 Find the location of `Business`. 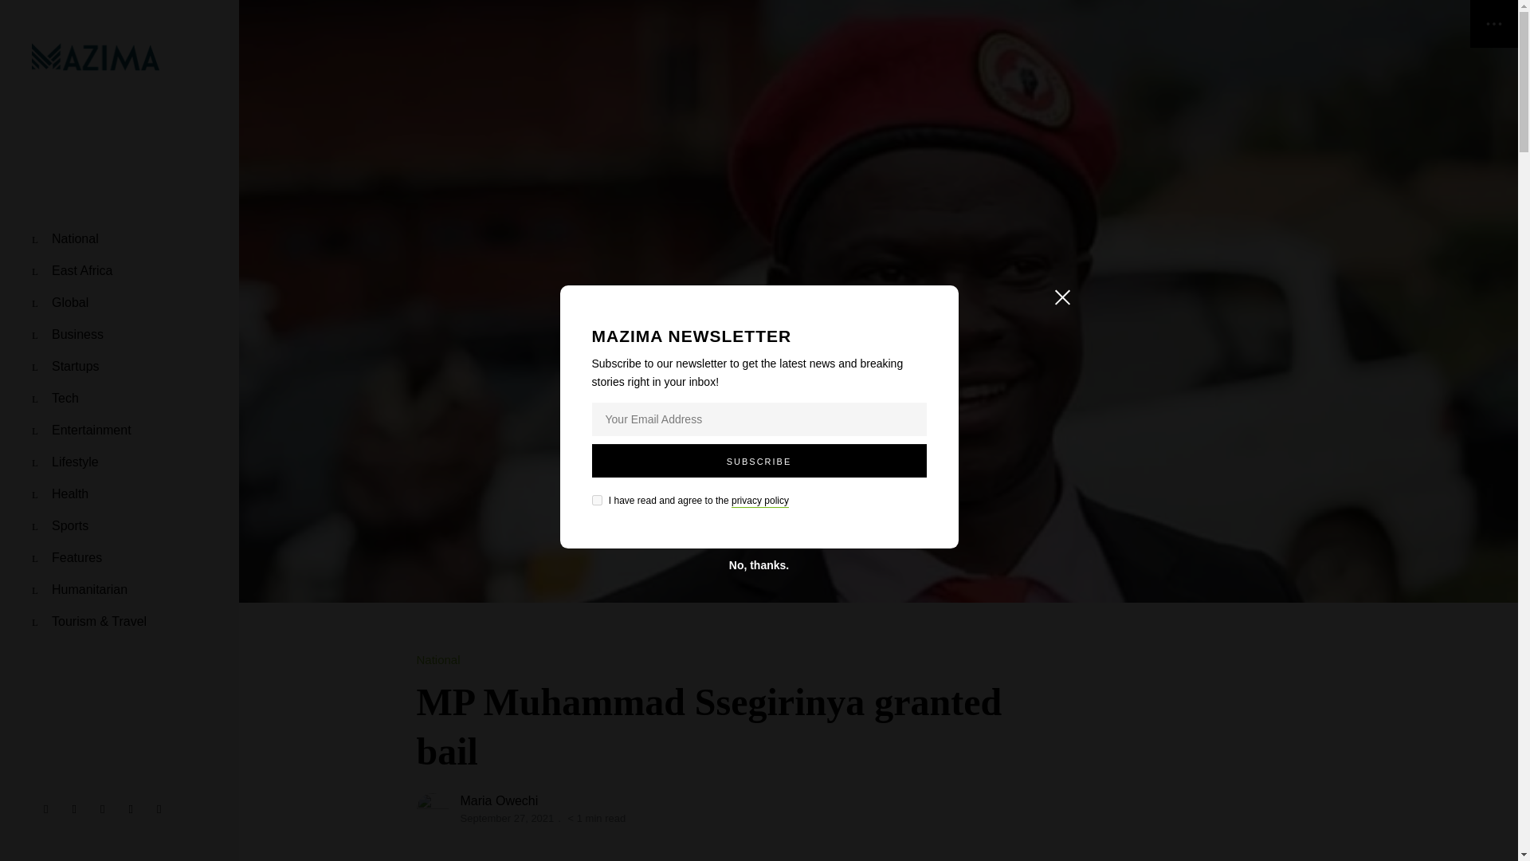

Business is located at coordinates (68, 334).